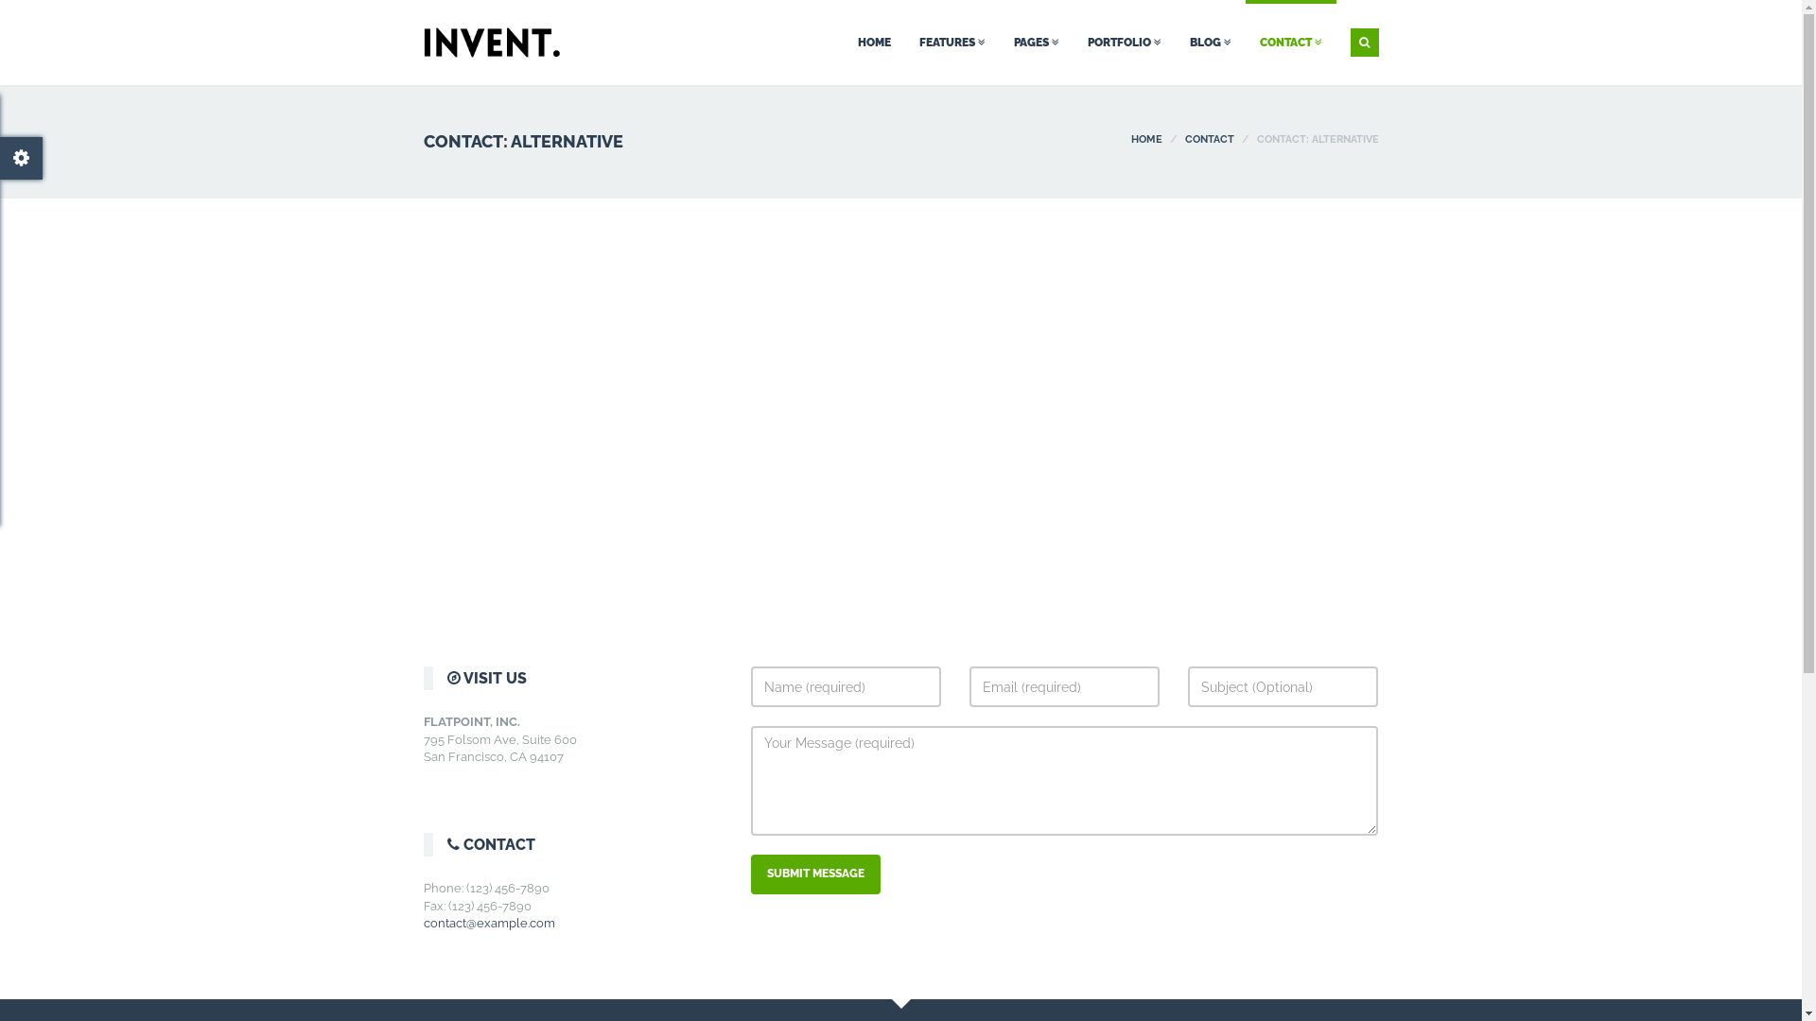 This screenshot has height=1021, width=1816. What do you see at coordinates (490, 923) in the screenshot?
I see `contact@example.com` at bounding box center [490, 923].